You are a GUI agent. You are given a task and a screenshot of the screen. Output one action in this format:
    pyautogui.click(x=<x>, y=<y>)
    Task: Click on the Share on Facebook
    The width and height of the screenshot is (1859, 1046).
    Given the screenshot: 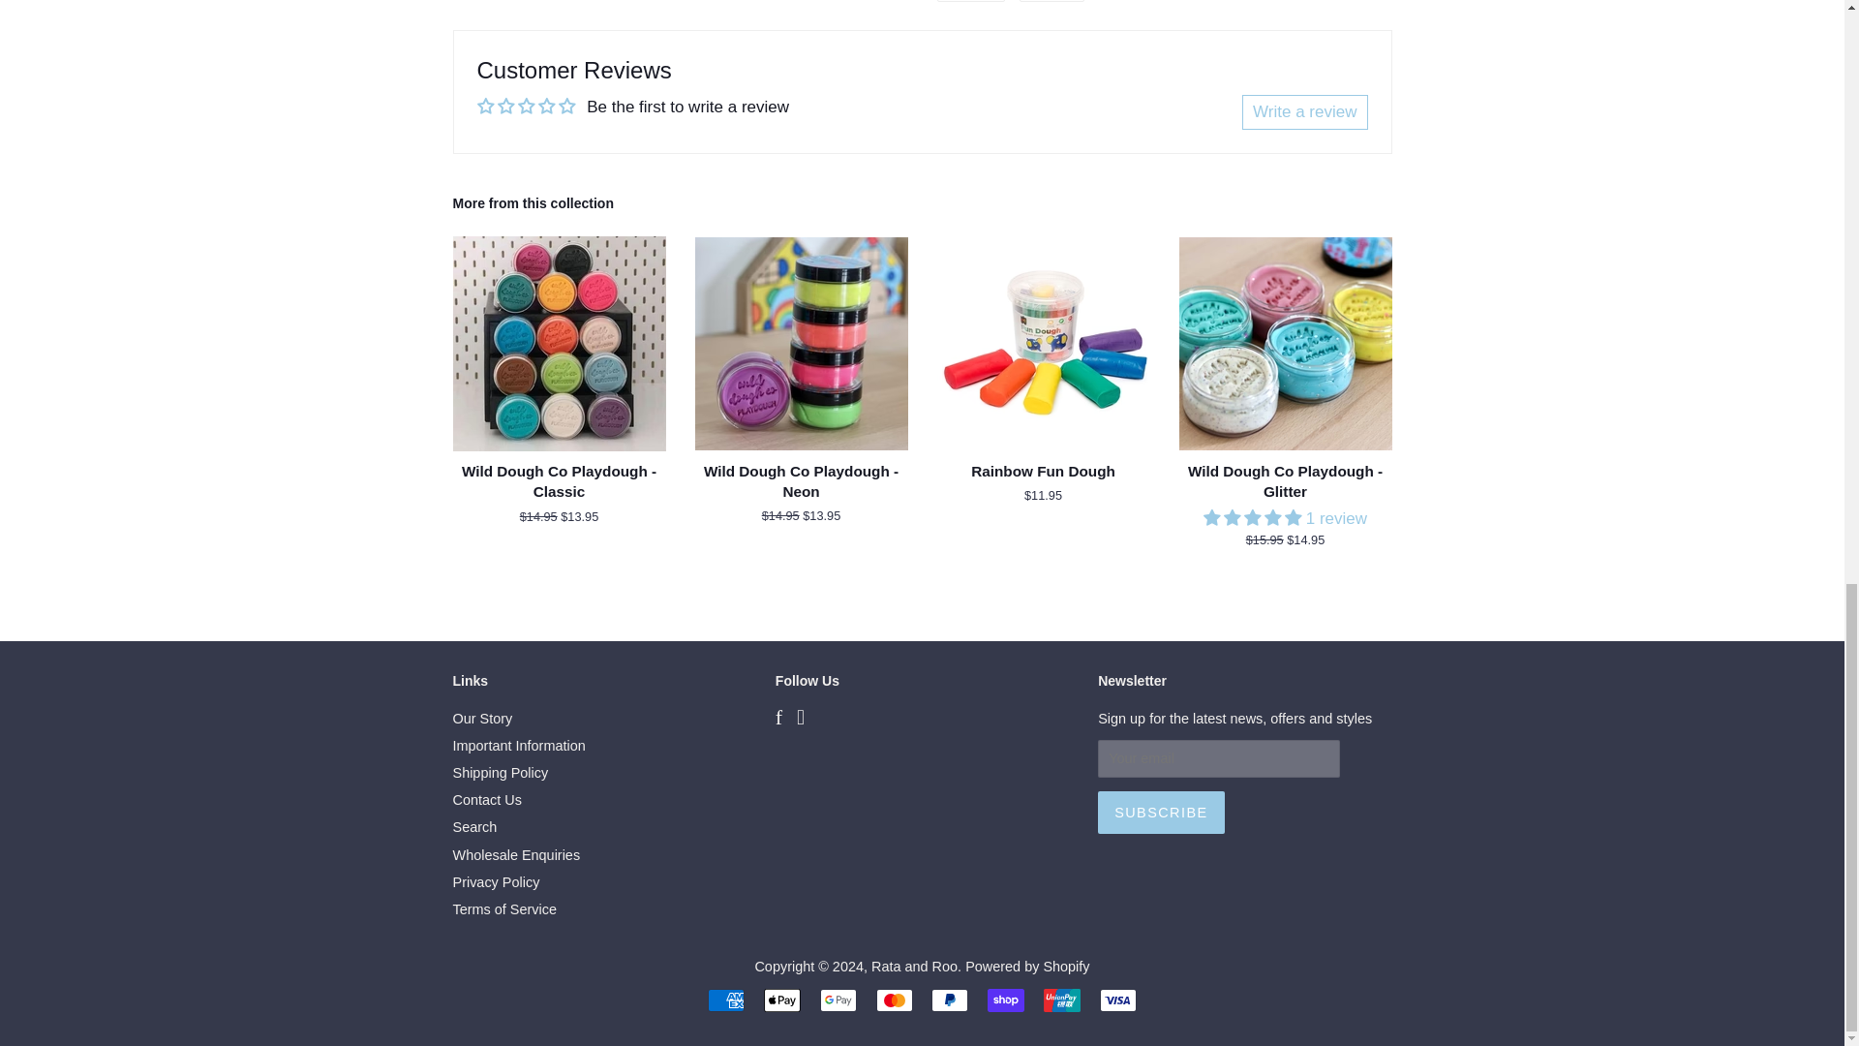 What is the action you would take?
    pyautogui.click(x=970, y=1)
    